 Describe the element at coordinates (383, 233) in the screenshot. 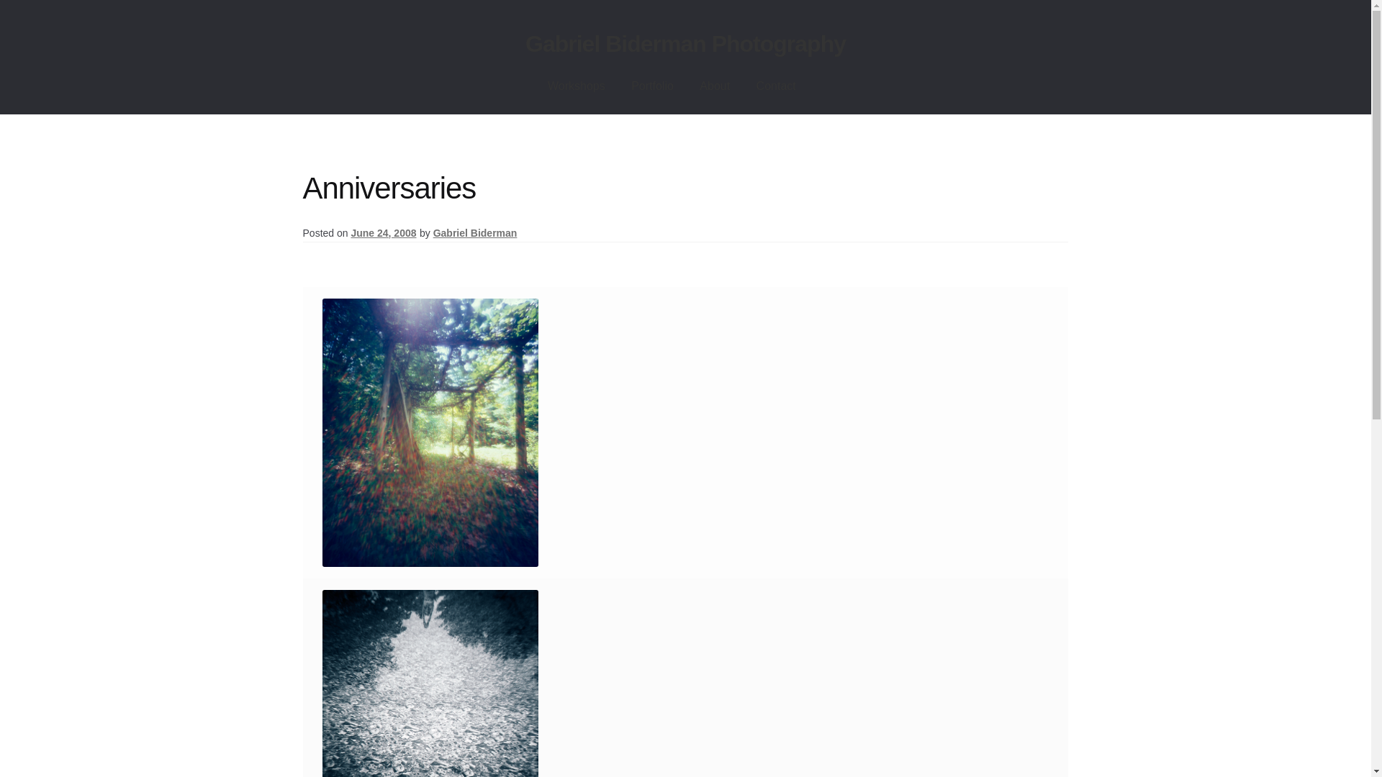

I see `June 24, 2008` at that location.